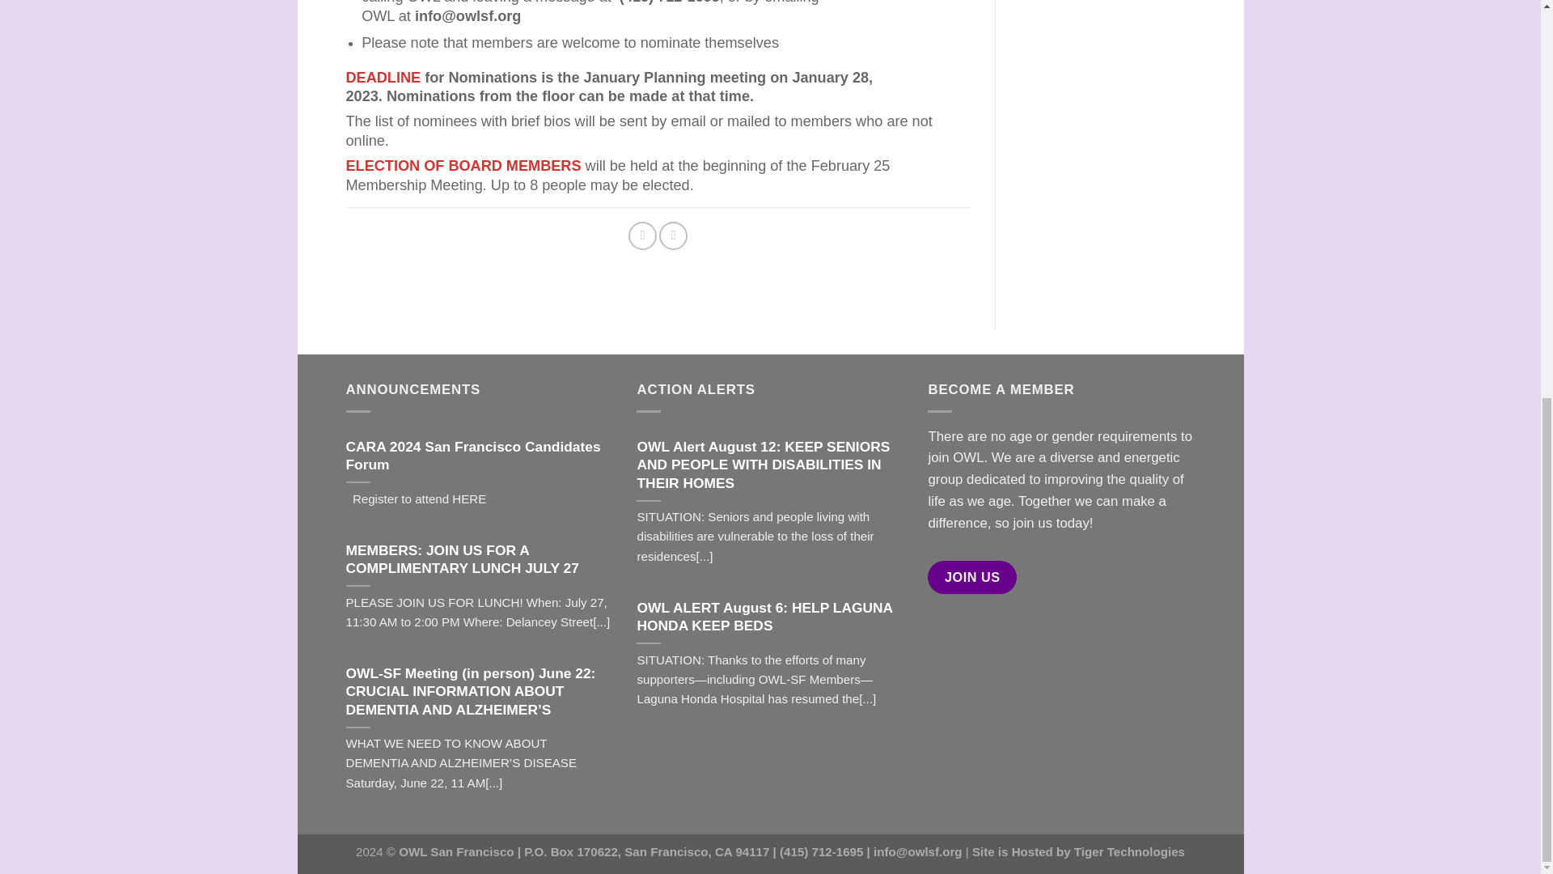 The image size is (1553, 874). Describe the element at coordinates (673, 235) in the screenshot. I see `Email to a Friend` at that location.